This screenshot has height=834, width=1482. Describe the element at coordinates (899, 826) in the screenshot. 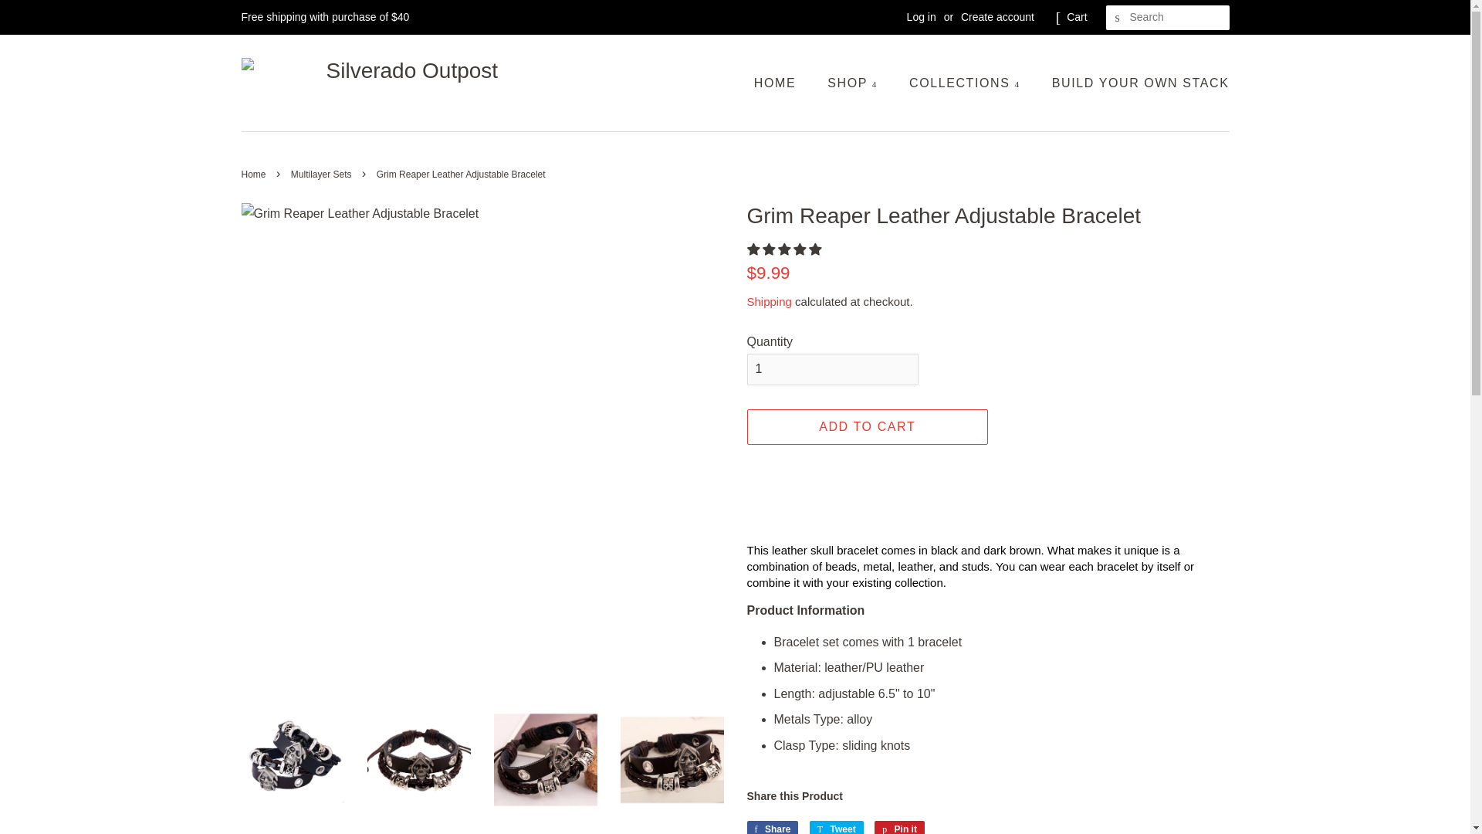

I see `Pin on Pinterest` at that location.